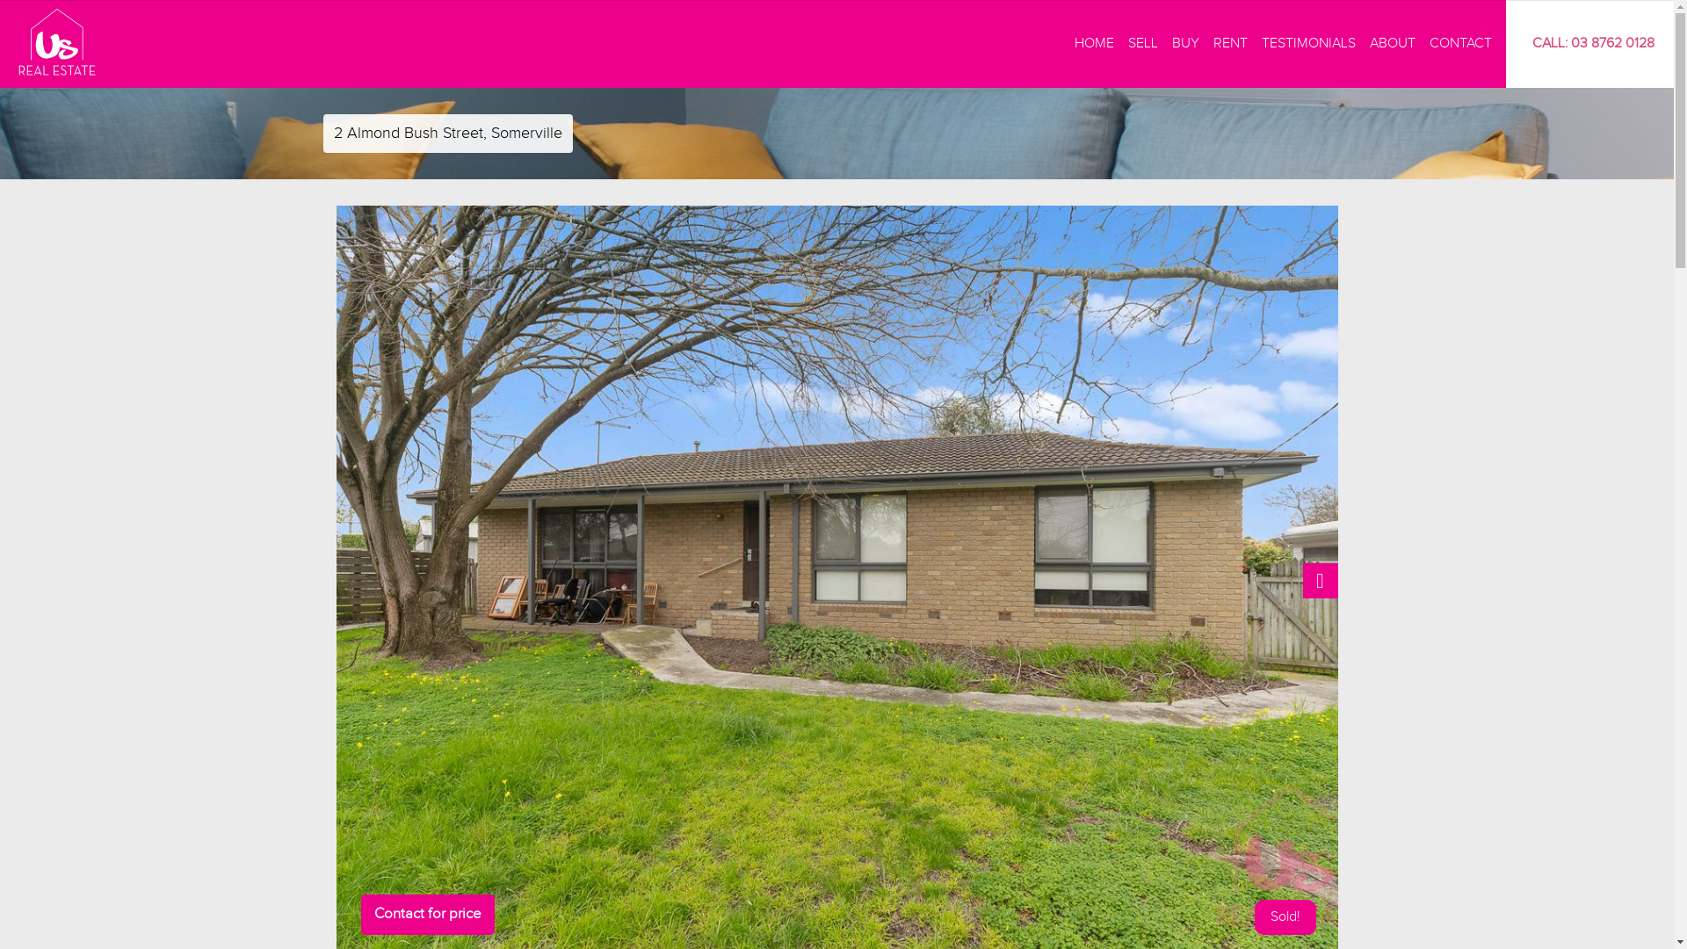 The image size is (1687, 949). What do you see at coordinates (1393, 44) in the screenshot?
I see `ABOUT` at bounding box center [1393, 44].